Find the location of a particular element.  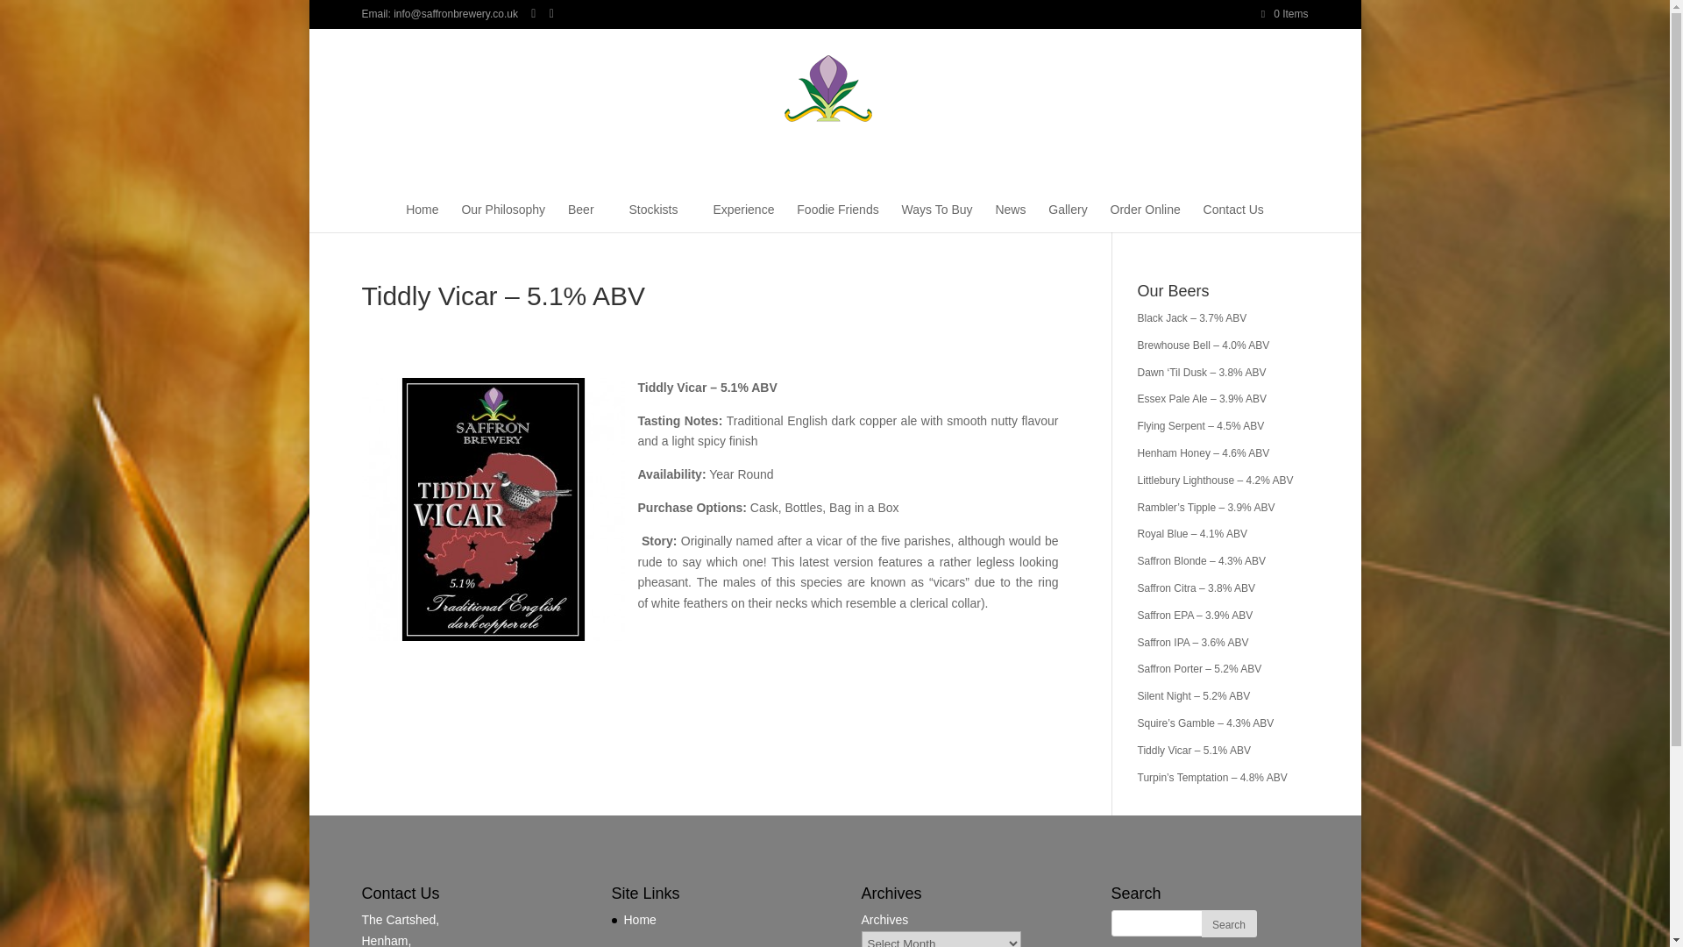

Ways To Buy is located at coordinates (937, 216).